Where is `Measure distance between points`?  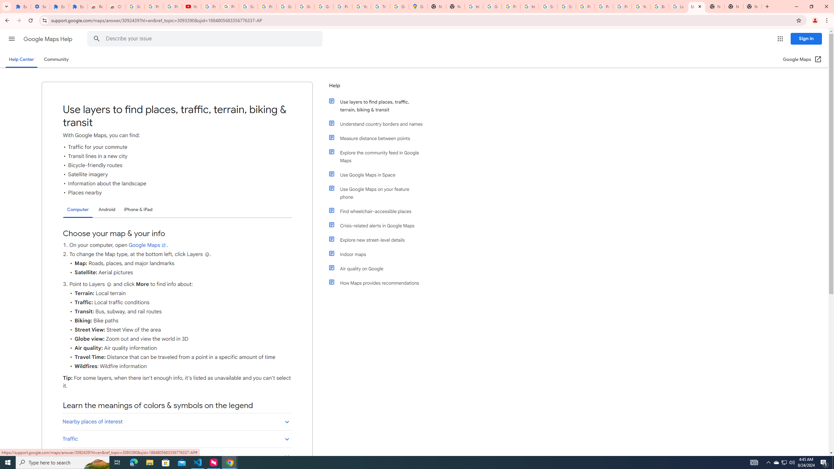 Measure distance between points is located at coordinates (379, 138).